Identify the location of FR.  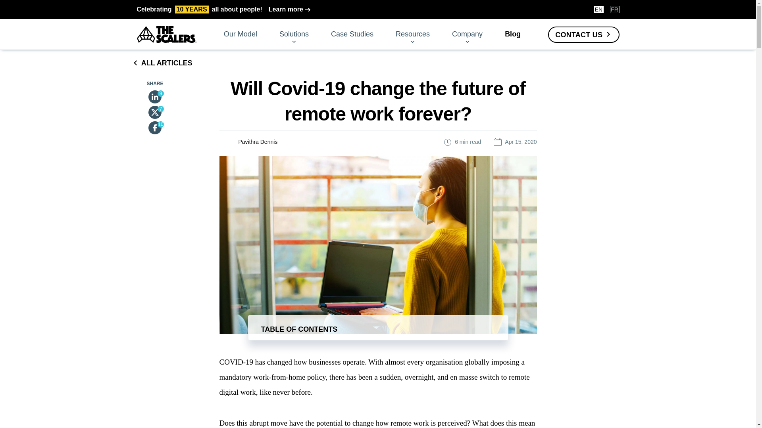
(614, 10).